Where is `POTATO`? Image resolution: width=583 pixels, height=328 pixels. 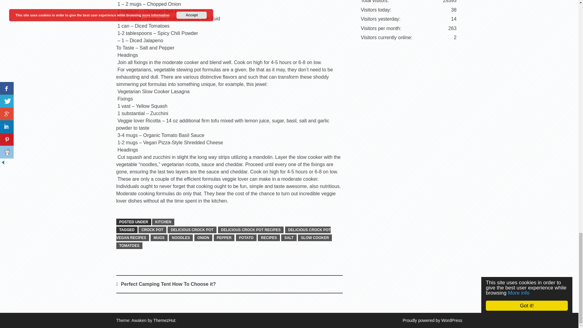
POTATO is located at coordinates (246, 237).